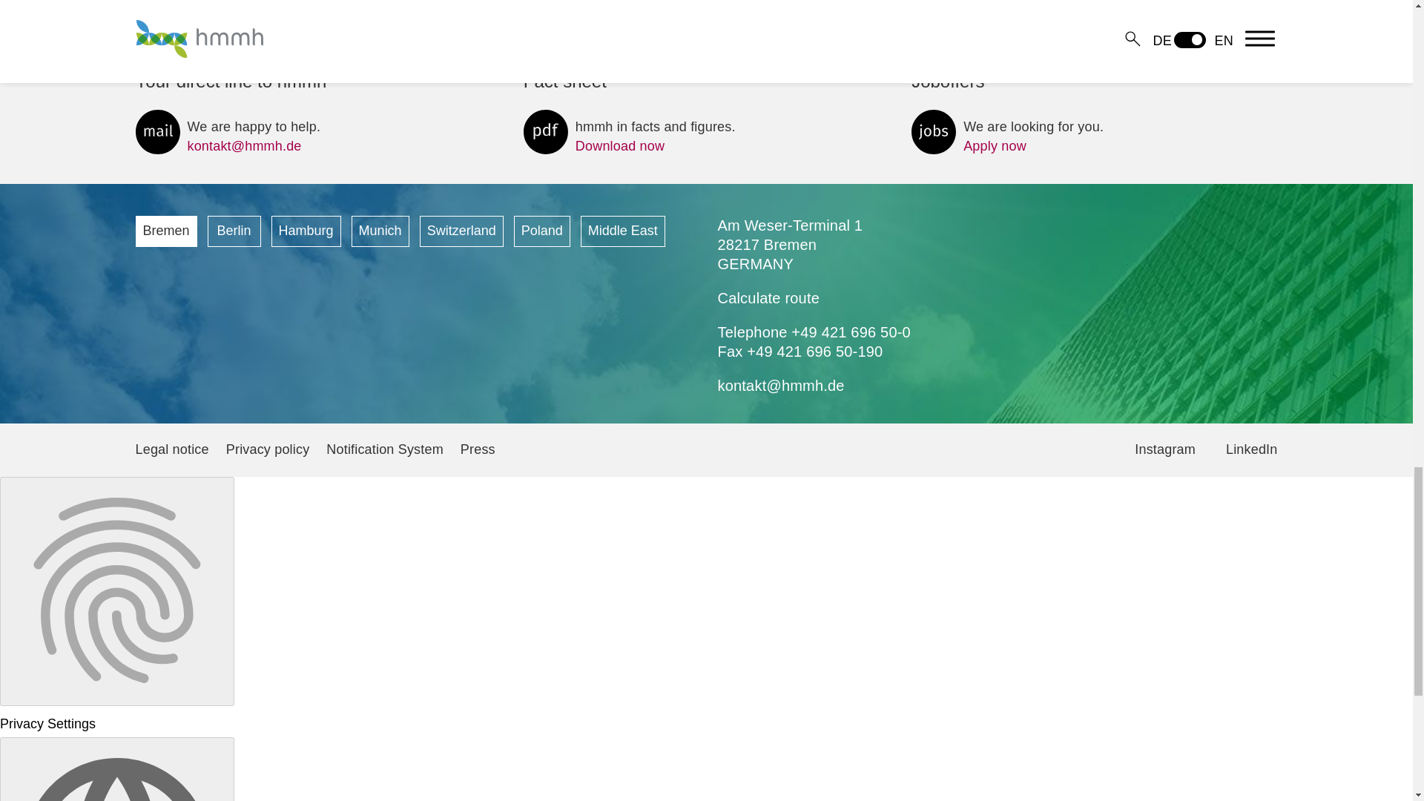  I want to click on LinkedIn, so click(623, 231).